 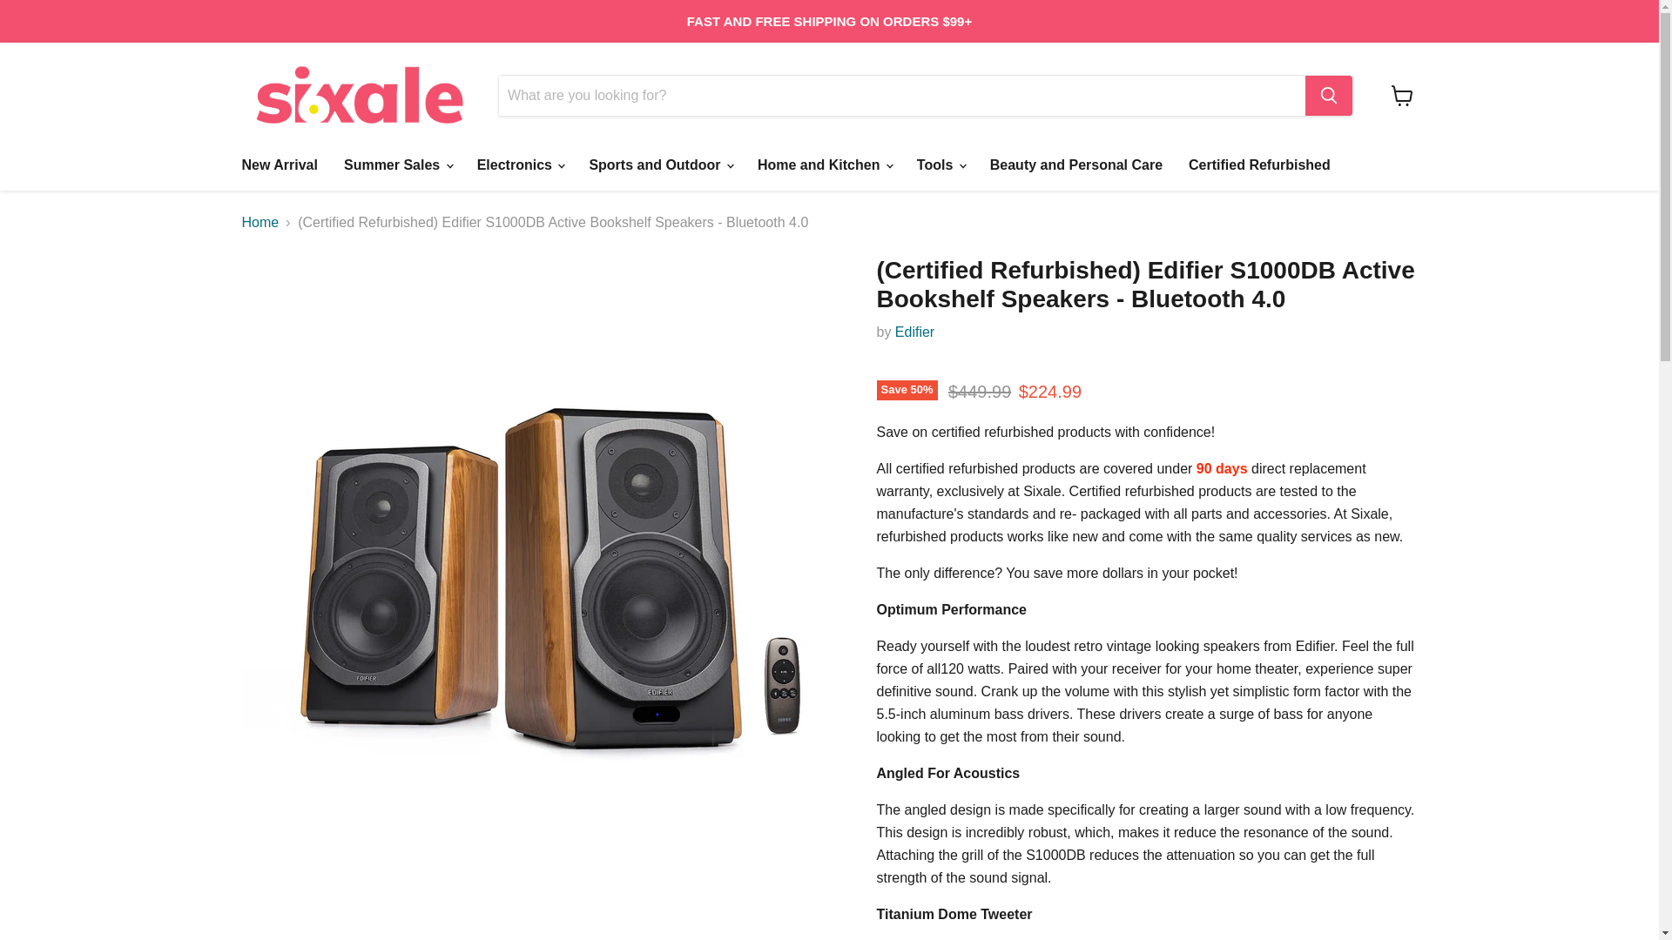 What do you see at coordinates (914, 331) in the screenshot?
I see `Edifier` at bounding box center [914, 331].